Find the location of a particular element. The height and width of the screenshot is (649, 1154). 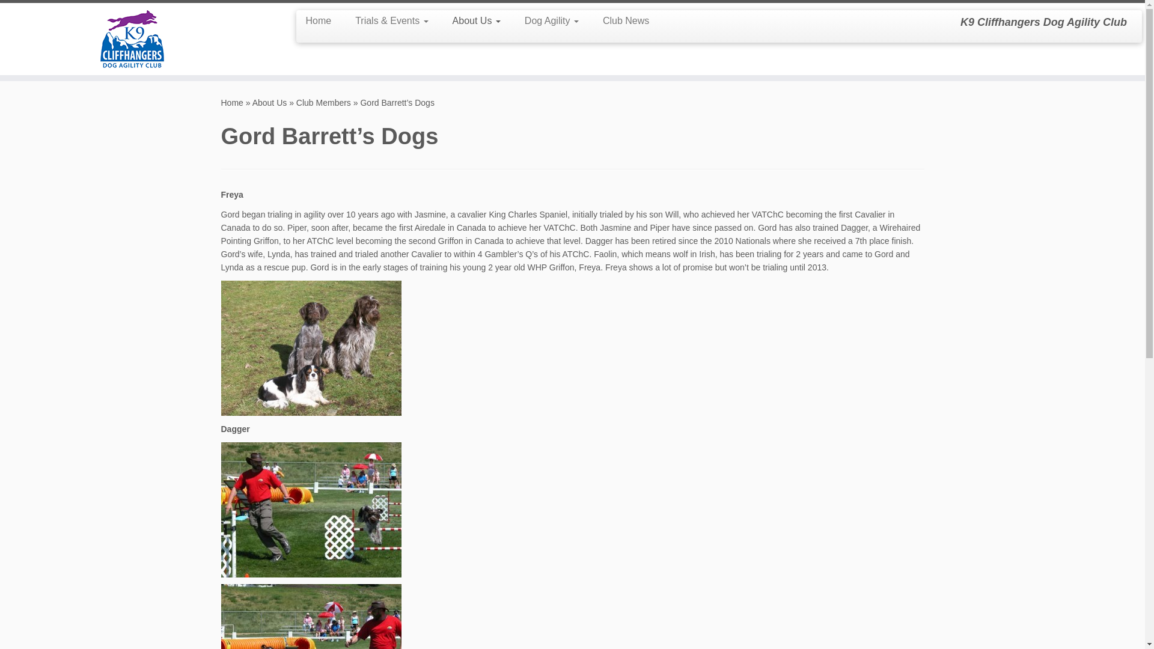

Dagger2 is located at coordinates (311, 647).